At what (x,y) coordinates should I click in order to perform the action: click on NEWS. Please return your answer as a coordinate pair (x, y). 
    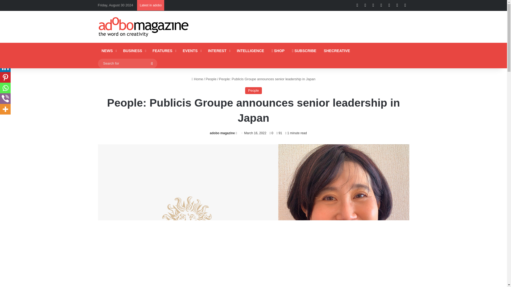
    Looking at the image, I should click on (109, 50).